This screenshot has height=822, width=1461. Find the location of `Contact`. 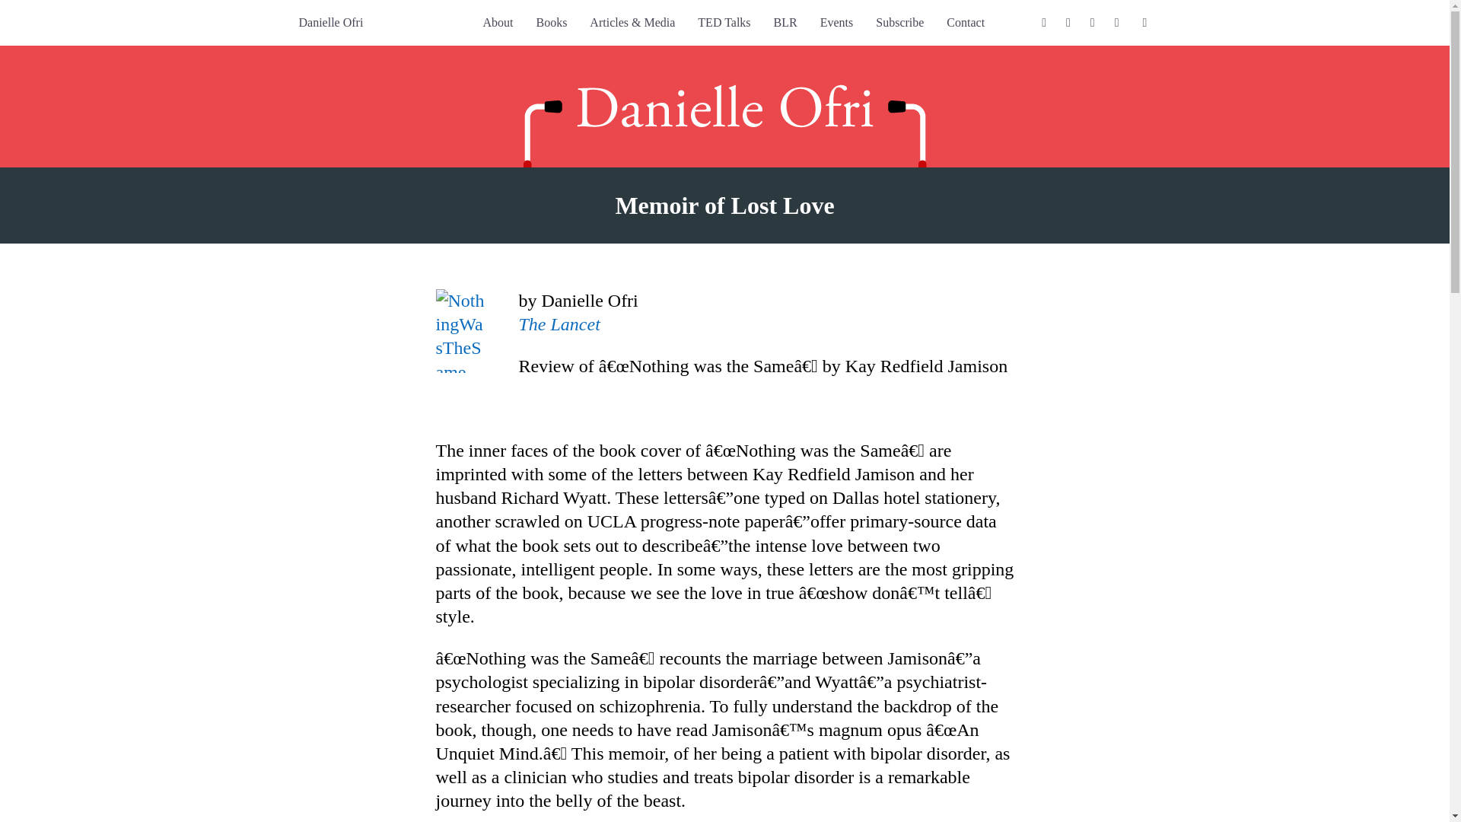

Contact is located at coordinates (965, 23).